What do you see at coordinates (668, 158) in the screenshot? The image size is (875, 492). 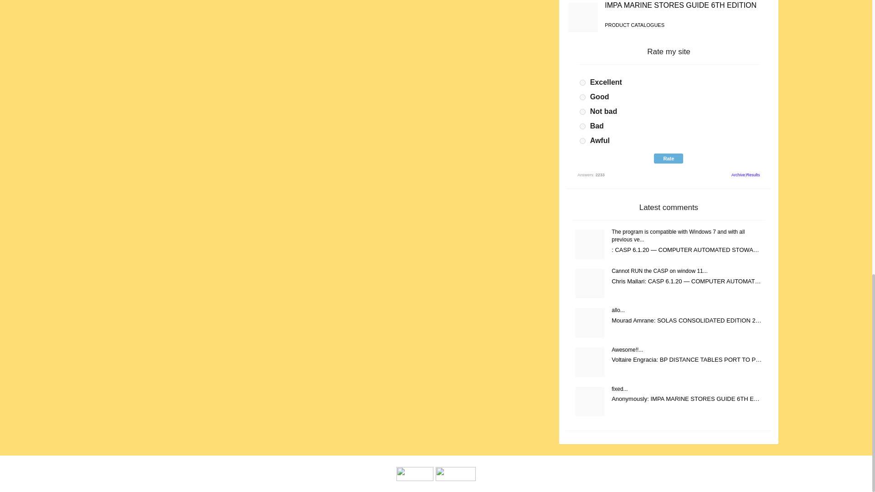 I see `Rate` at bounding box center [668, 158].